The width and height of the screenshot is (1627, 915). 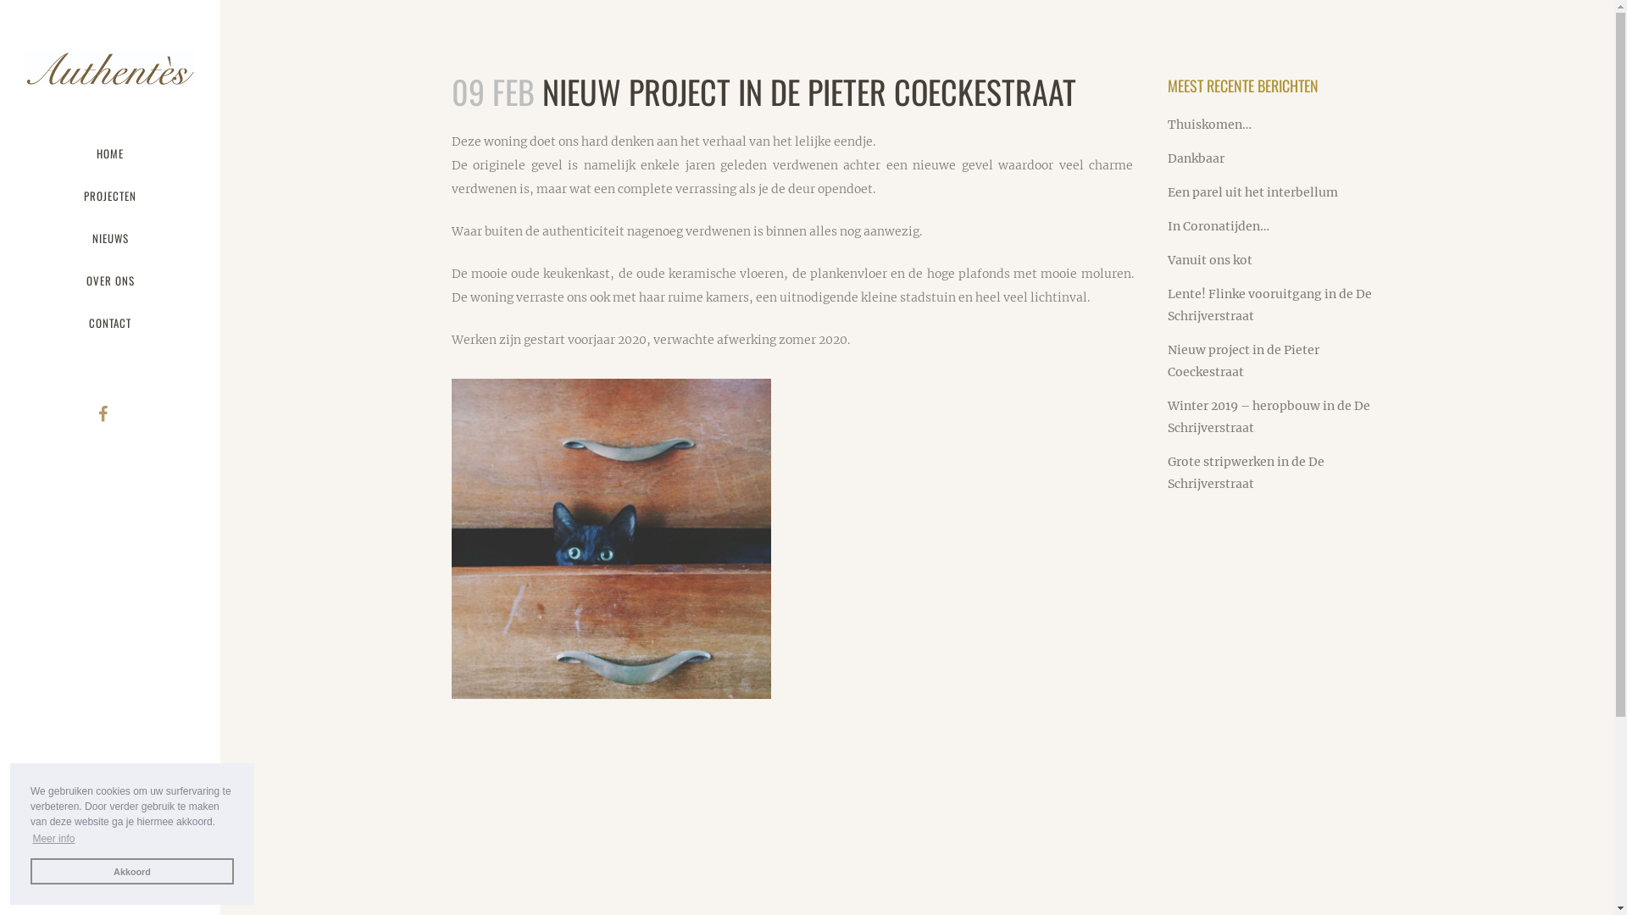 I want to click on OVER ONS, so click(x=110, y=280).